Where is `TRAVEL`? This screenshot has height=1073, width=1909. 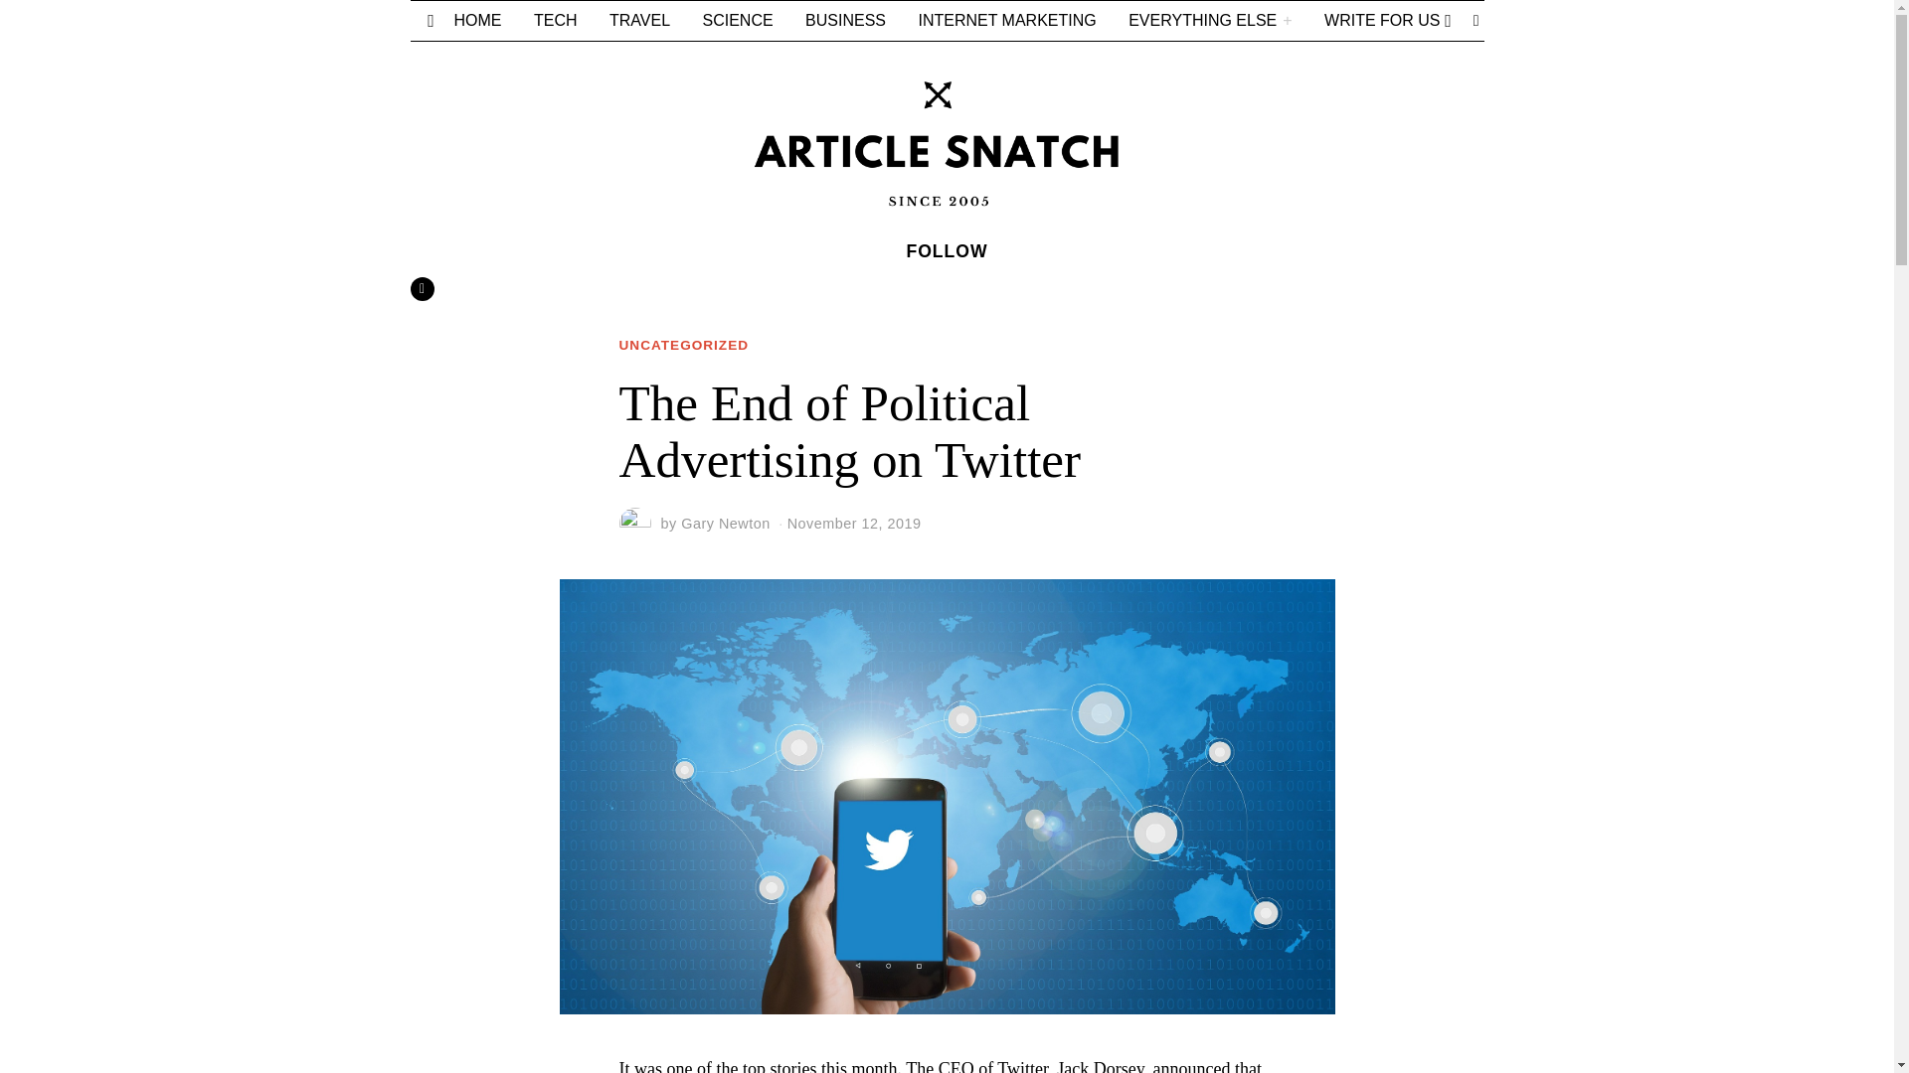
TRAVEL is located at coordinates (639, 21).